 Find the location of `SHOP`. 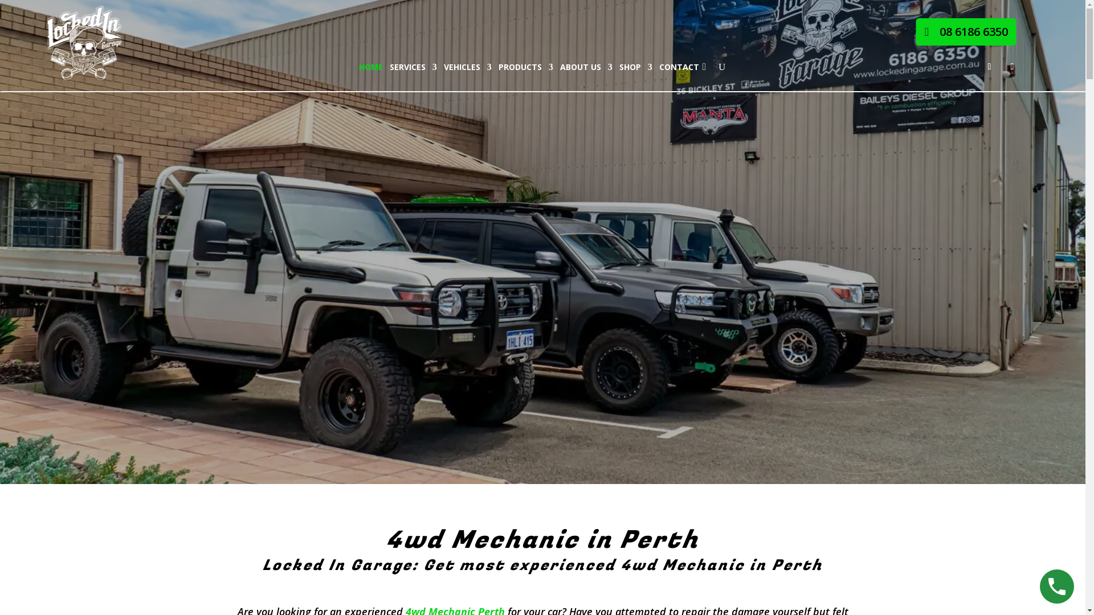

SHOP is located at coordinates (636, 67).